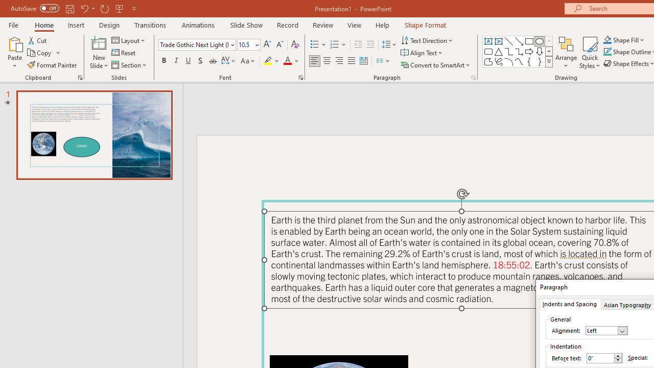  I want to click on Before text, so click(600, 358).